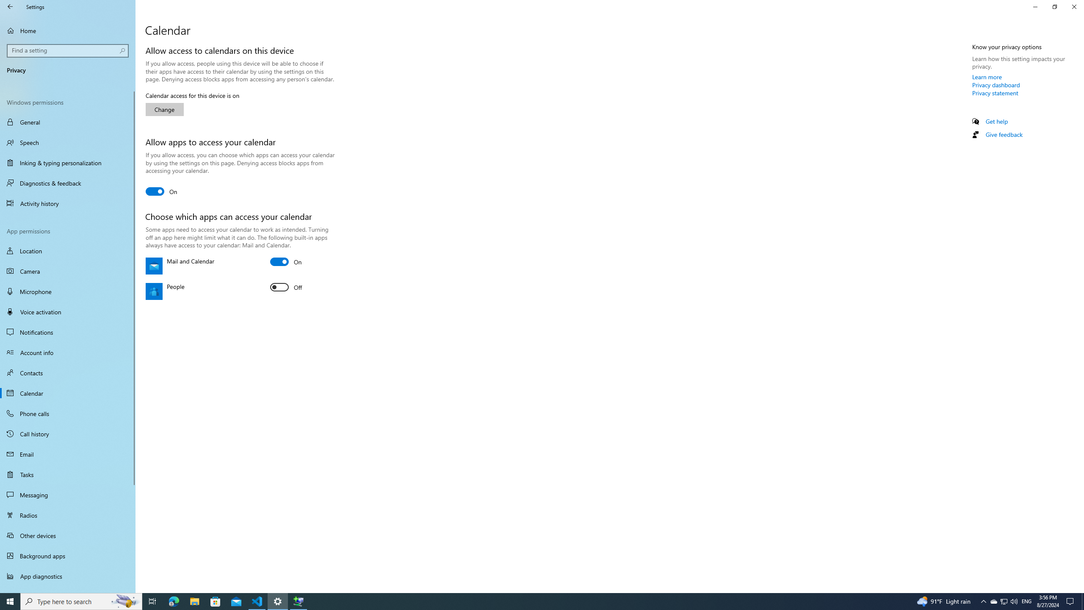 The height and width of the screenshot is (610, 1084). Describe the element at coordinates (68, 434) in the screenshot. I see `Call history` at that location.